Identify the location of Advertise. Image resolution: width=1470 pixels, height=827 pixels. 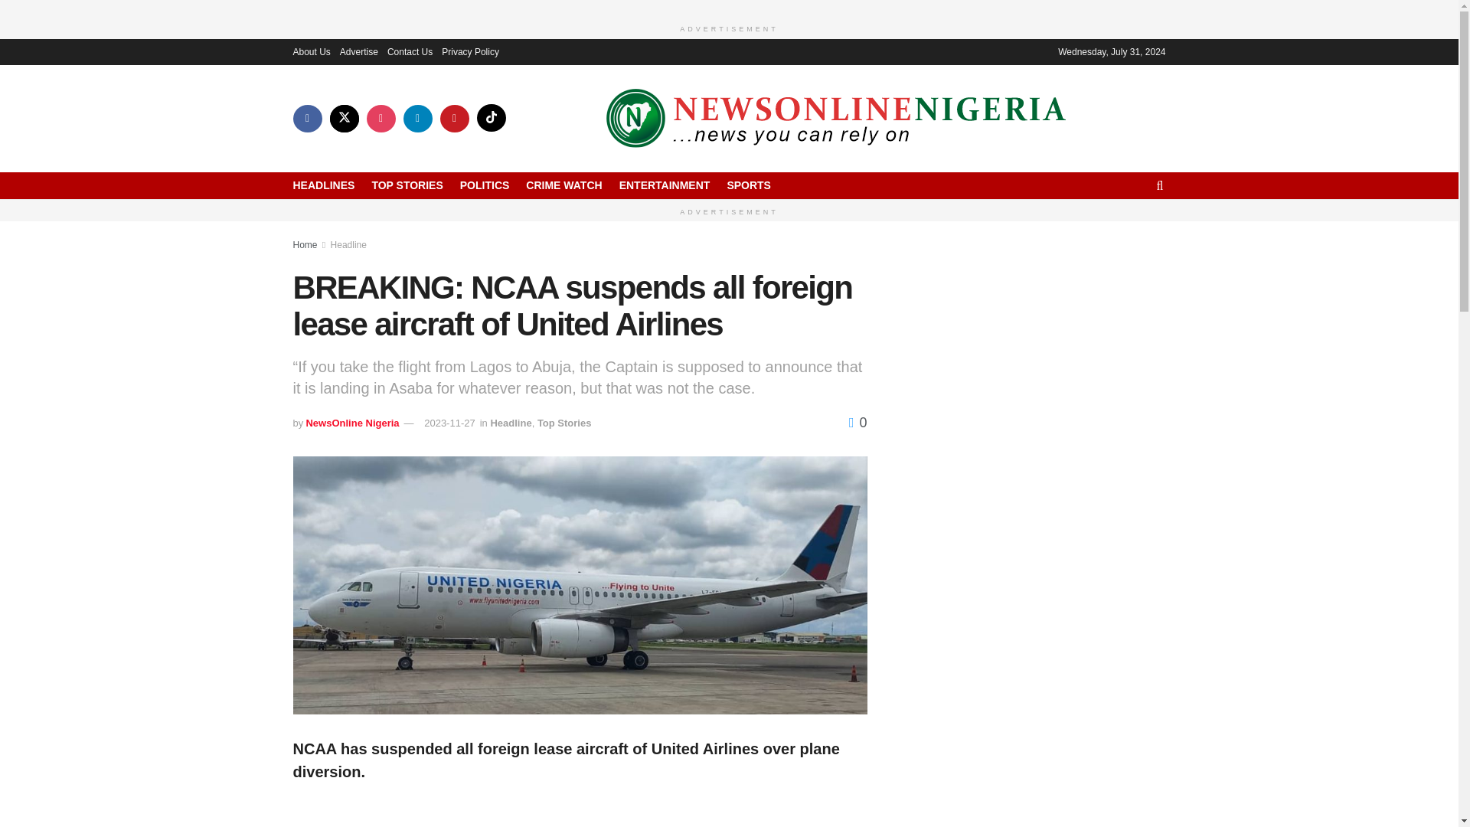
(358, 52).